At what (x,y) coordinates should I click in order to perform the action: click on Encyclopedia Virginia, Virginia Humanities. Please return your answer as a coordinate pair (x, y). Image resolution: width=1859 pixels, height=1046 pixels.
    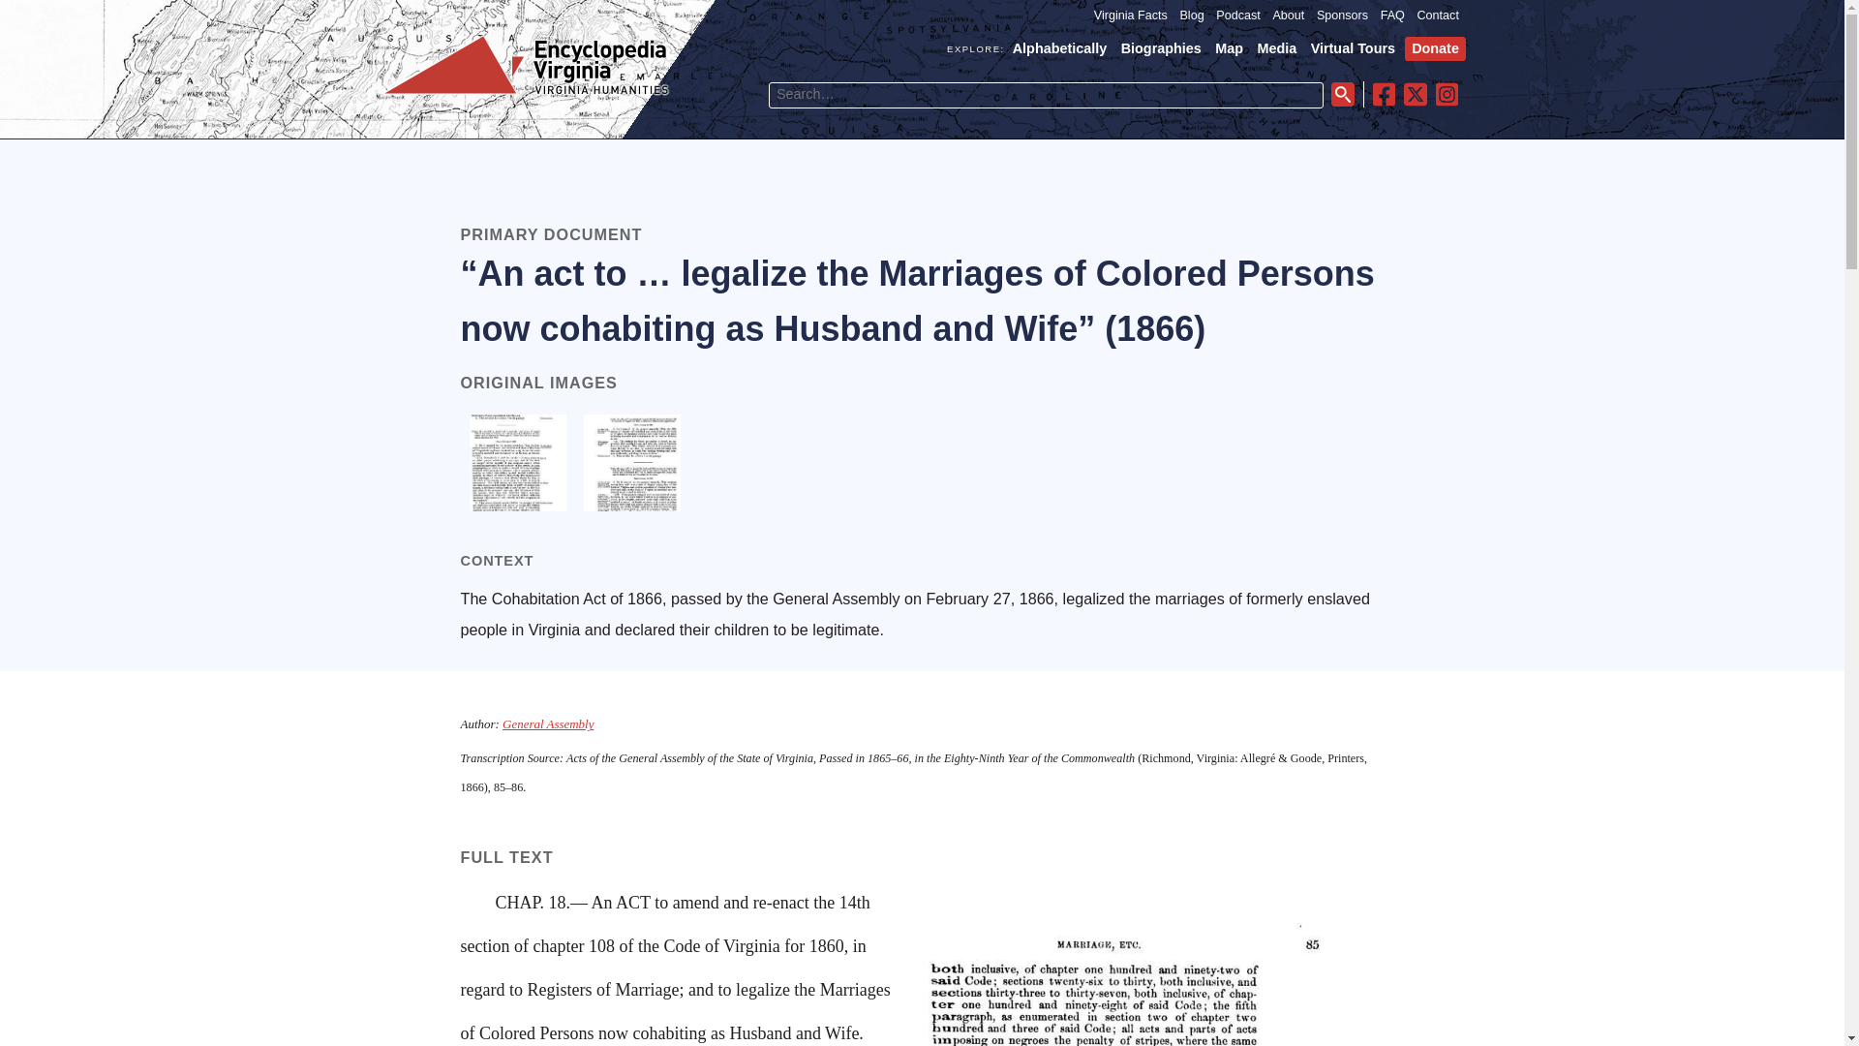
    Looking at the image, I should click on (526, 66).